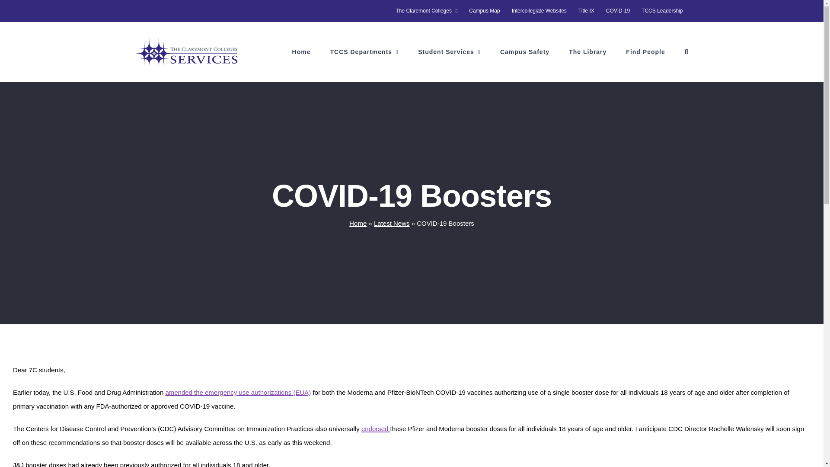  Describe the element at coordinates (365, 52) in the screenshot. I see `TCCS Departments` at that location.